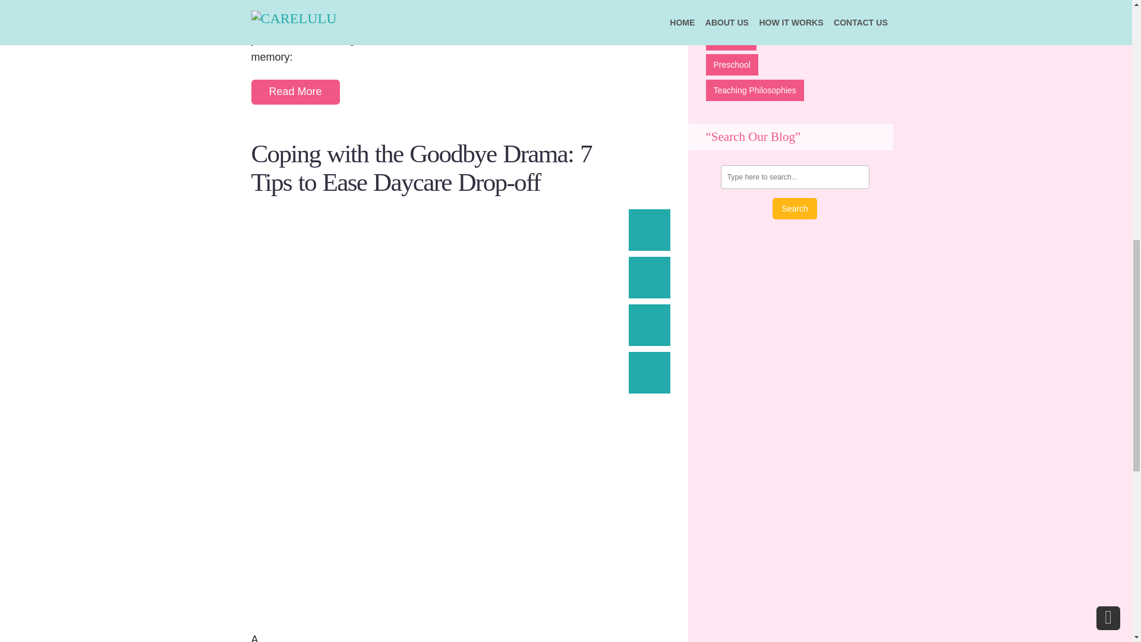 The image size is (1141, 642). What do you see at coordinates (295, 92) in the screenshot?
I see `Read More` at bounding box center [295, 92].